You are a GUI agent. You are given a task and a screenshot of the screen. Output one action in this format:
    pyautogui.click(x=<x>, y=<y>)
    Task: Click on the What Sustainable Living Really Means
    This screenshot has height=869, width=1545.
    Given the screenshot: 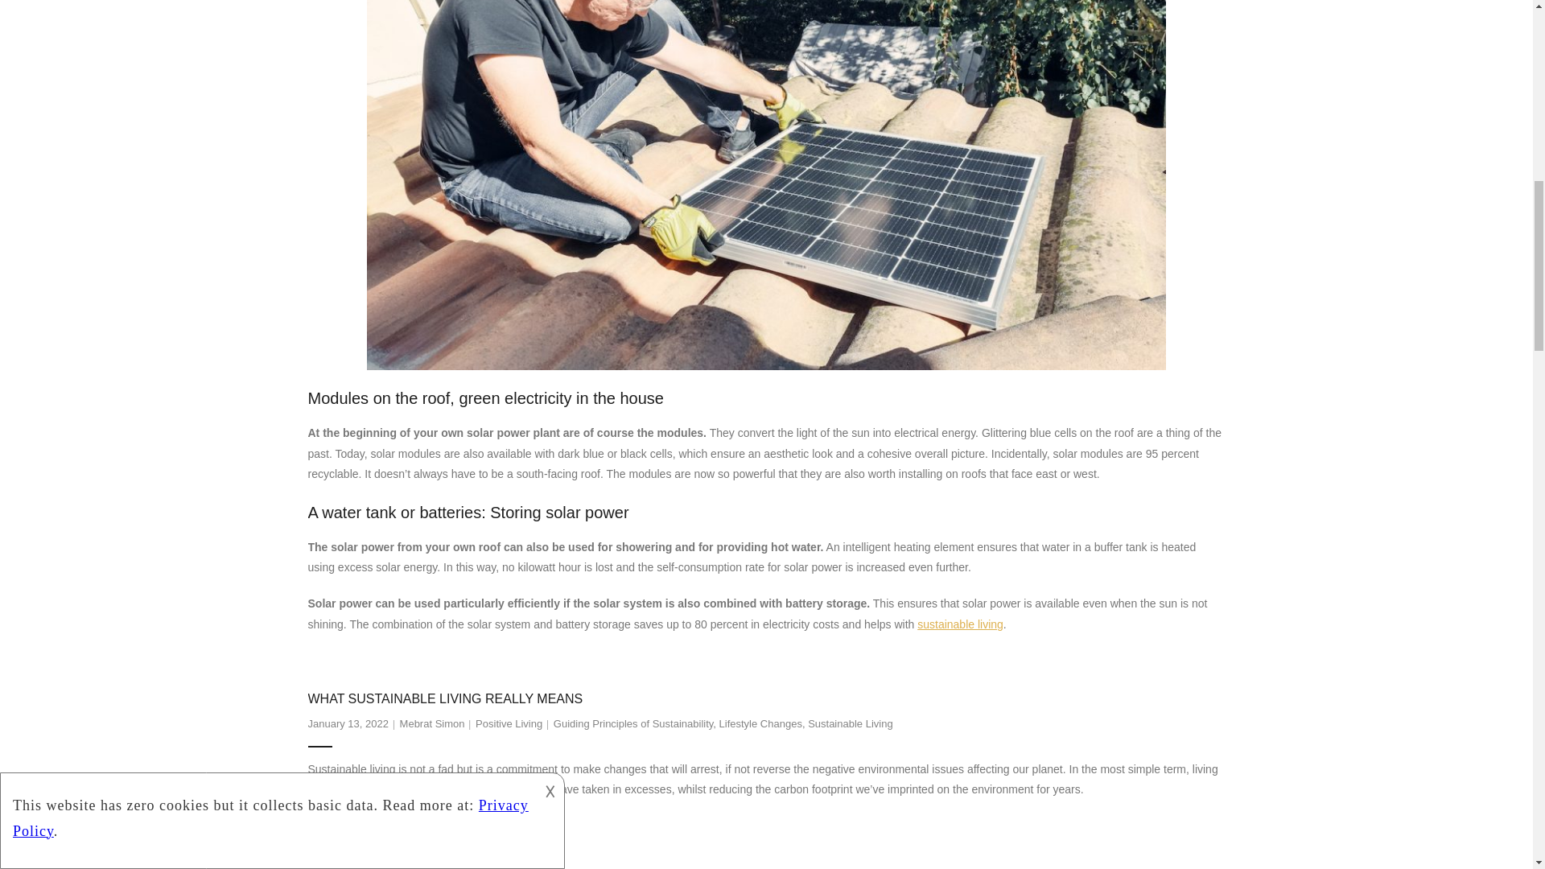 What is the action you would take?
    pyautogui.click(x=348, y=724)
    